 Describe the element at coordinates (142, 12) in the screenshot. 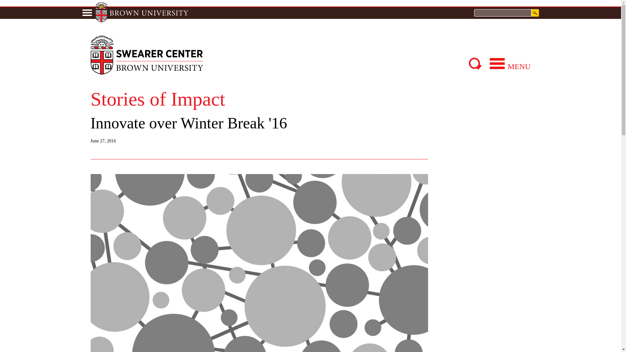

I see `Explore Brown University` at that location.